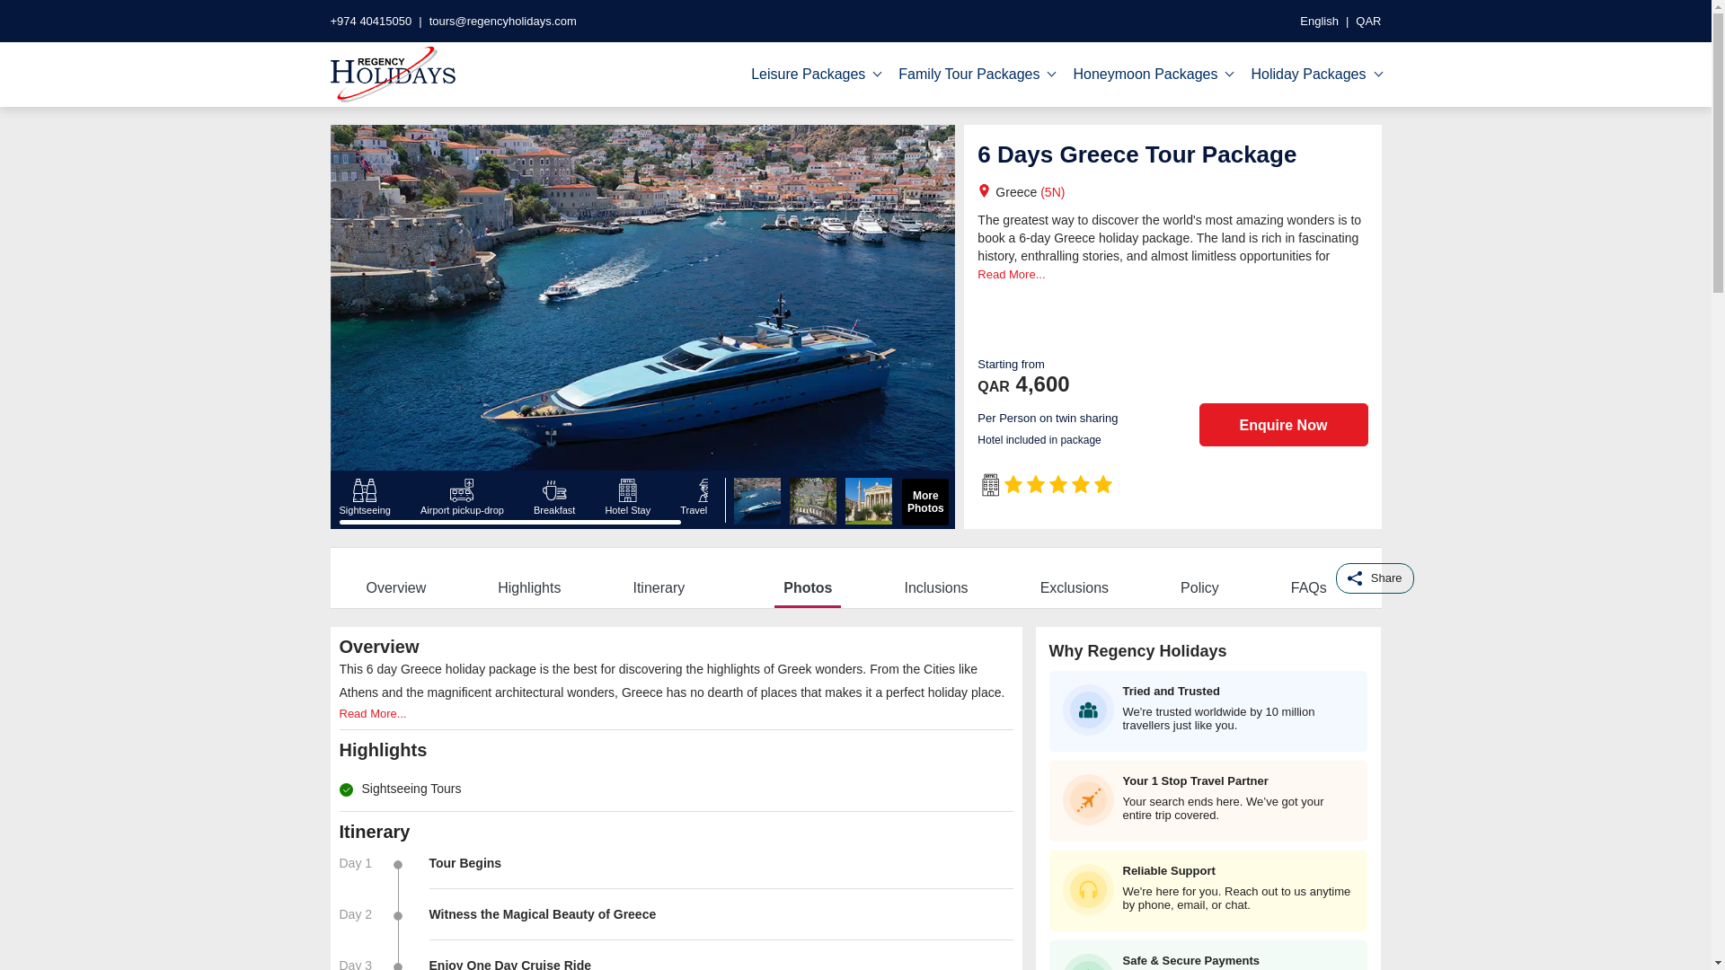 The height and width of the screenshot is (970, 1725). What do you see at coordinates (813, 501) in the screenshot?
I see `6 days Greece Tour Package` at bounding box center [813, 501].